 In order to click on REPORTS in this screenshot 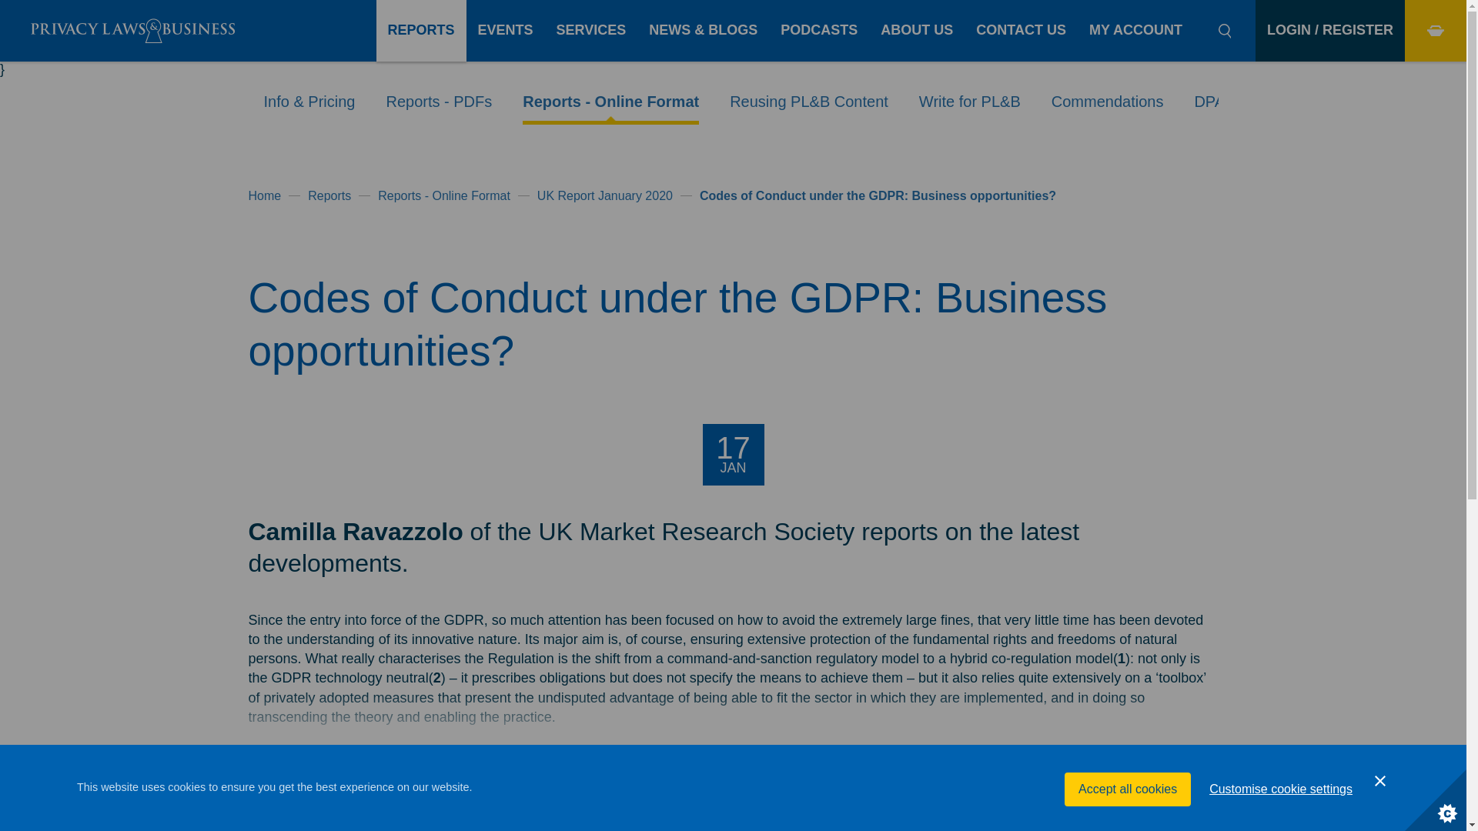, I will do `click(422, 31)`.